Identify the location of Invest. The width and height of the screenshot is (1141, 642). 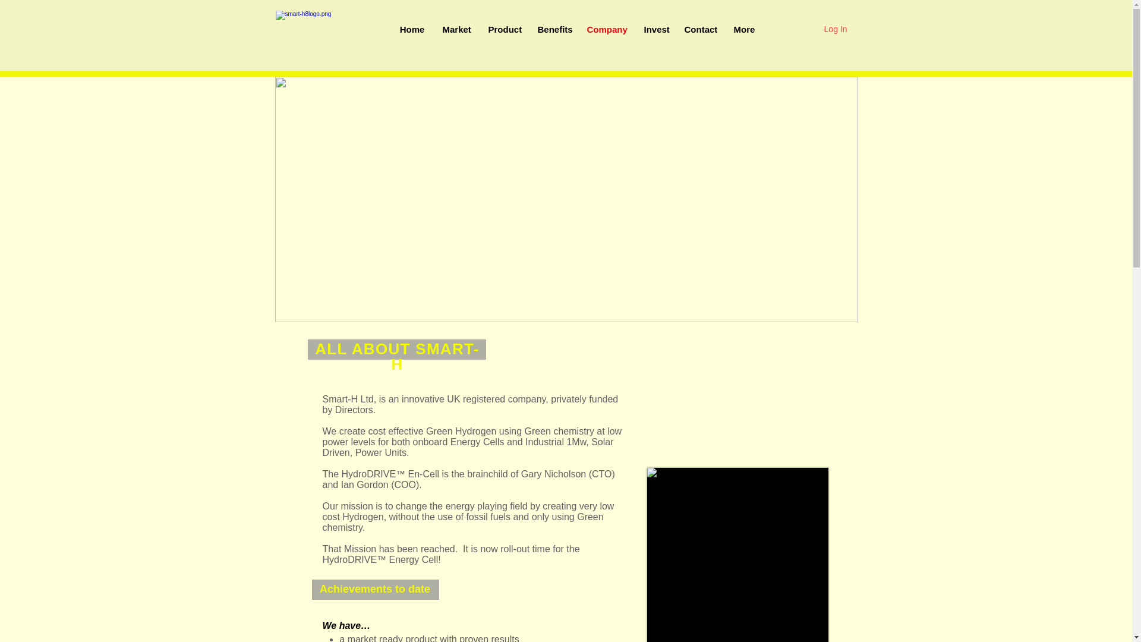
(655, 30).